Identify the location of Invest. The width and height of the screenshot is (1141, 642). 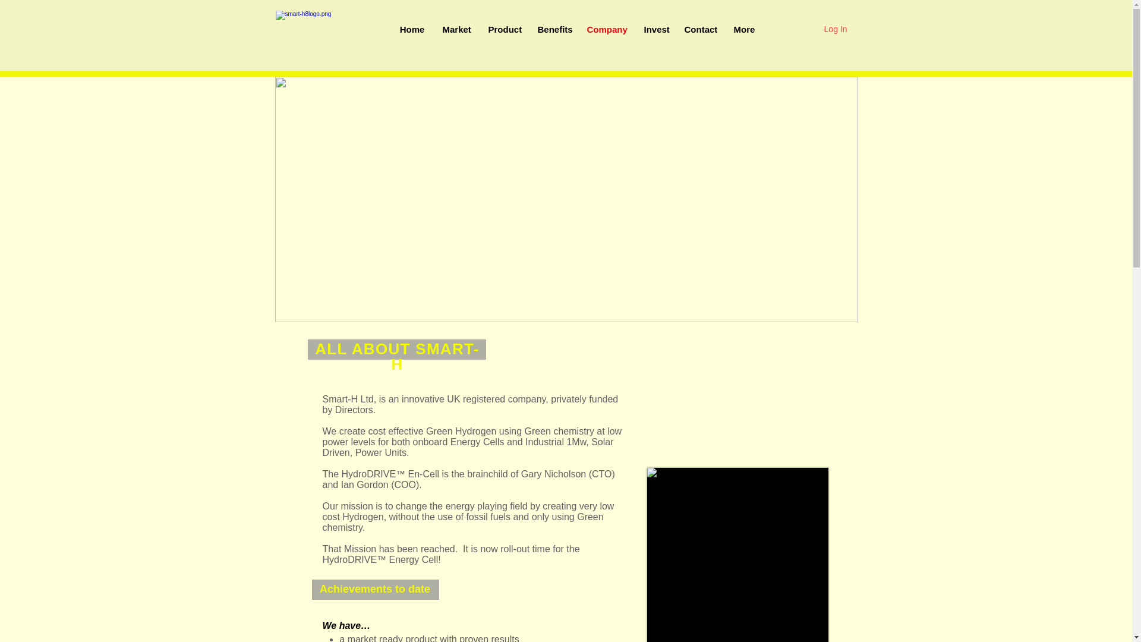
(655, 30).